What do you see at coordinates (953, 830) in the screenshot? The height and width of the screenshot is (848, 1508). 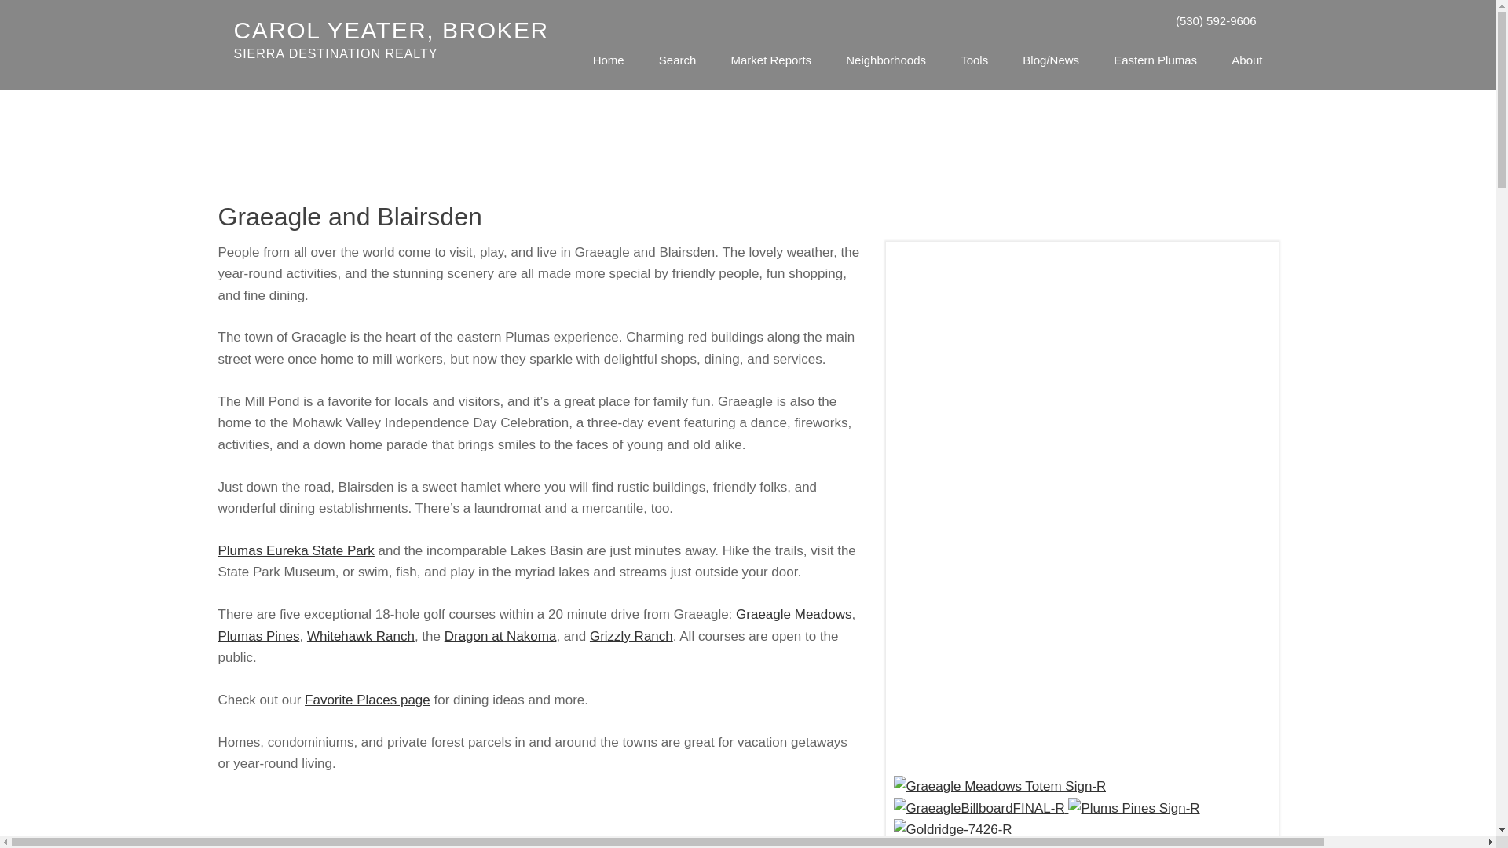 I see `Goldridge-7426-R` at bounding box center [953, 830].